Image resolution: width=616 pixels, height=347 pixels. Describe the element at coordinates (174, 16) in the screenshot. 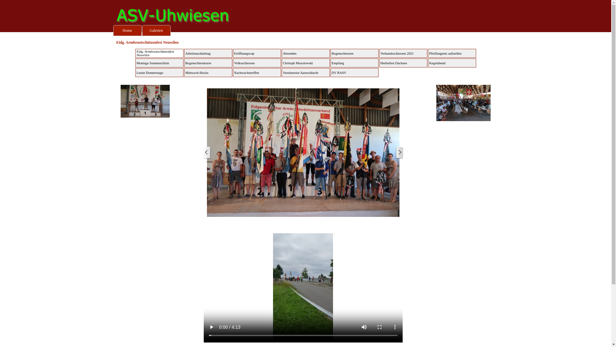

I see `ASV Uhwiesen` at that location.